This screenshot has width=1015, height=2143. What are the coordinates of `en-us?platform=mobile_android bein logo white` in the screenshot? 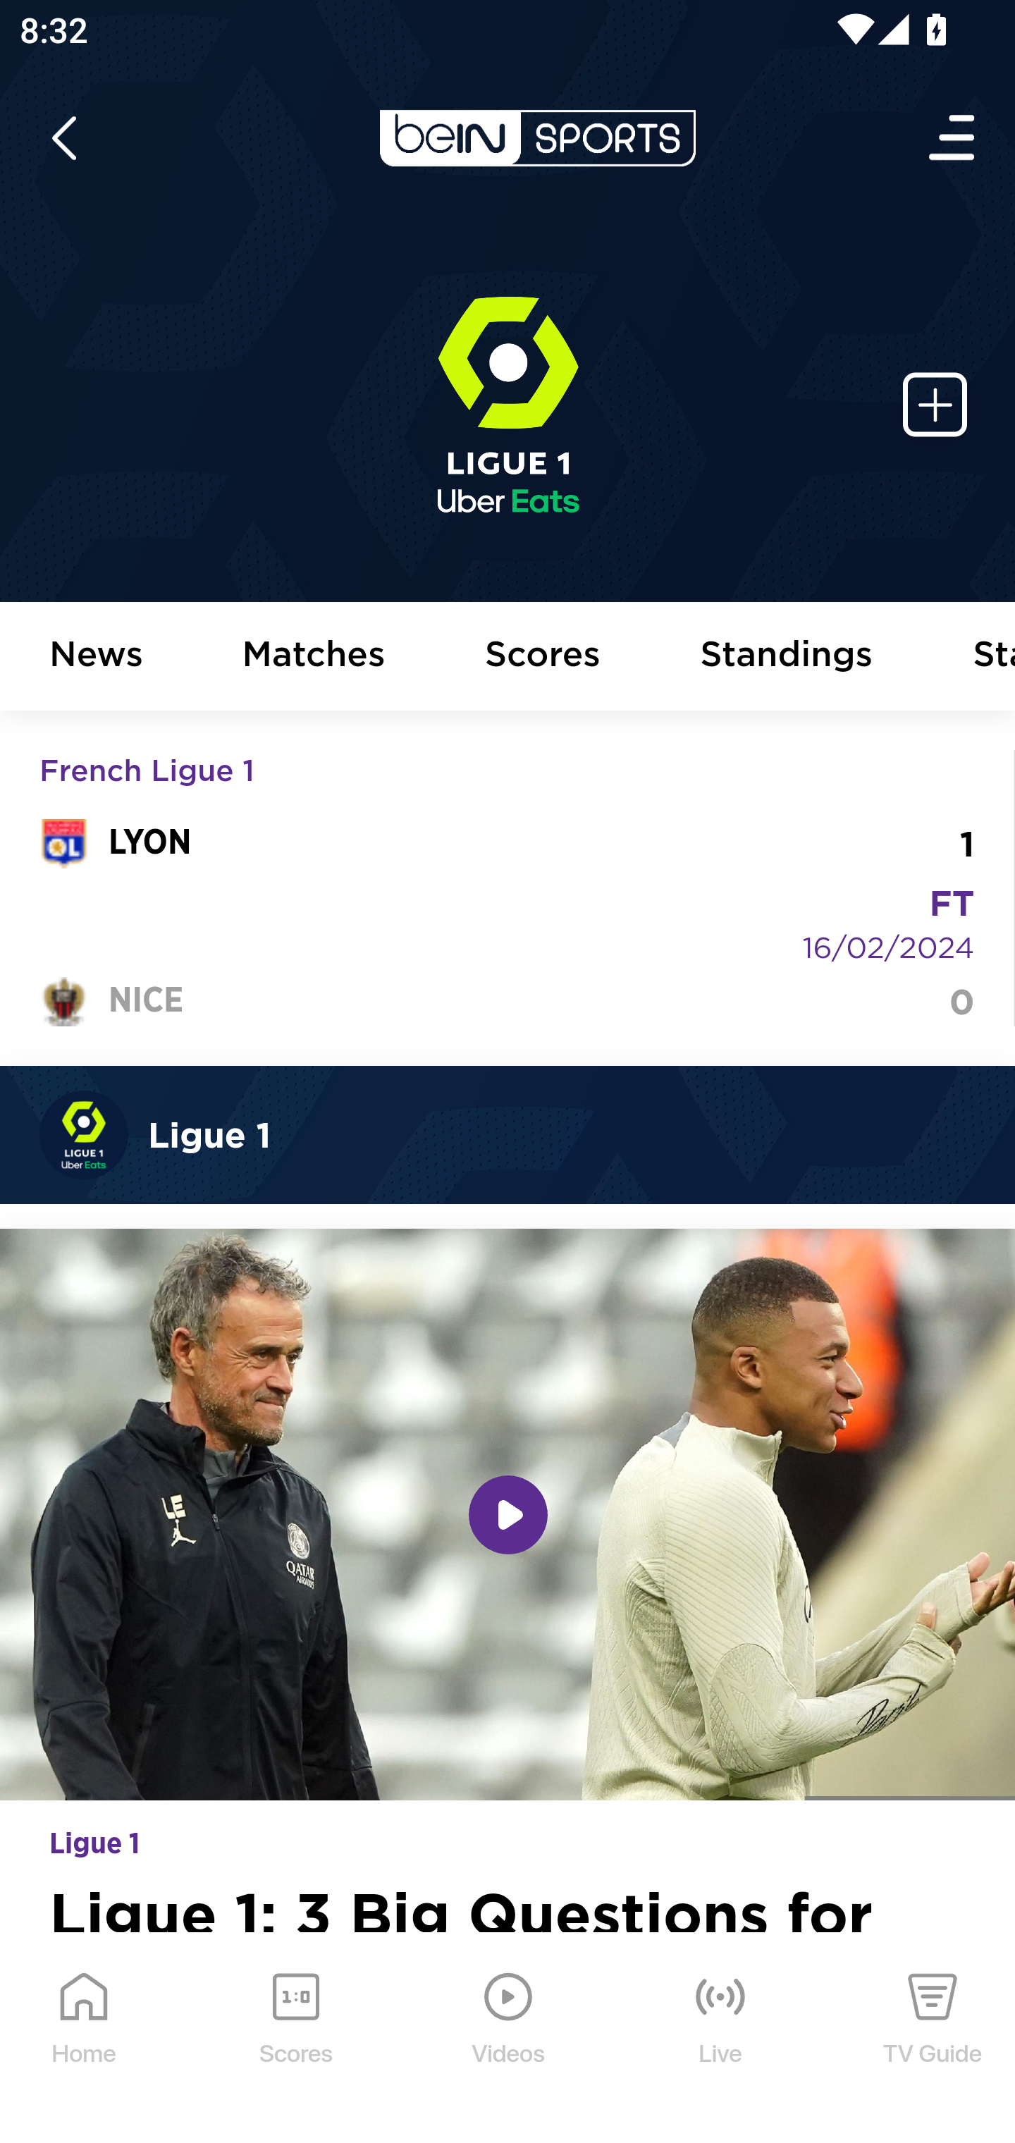 It's located at (537, 138).